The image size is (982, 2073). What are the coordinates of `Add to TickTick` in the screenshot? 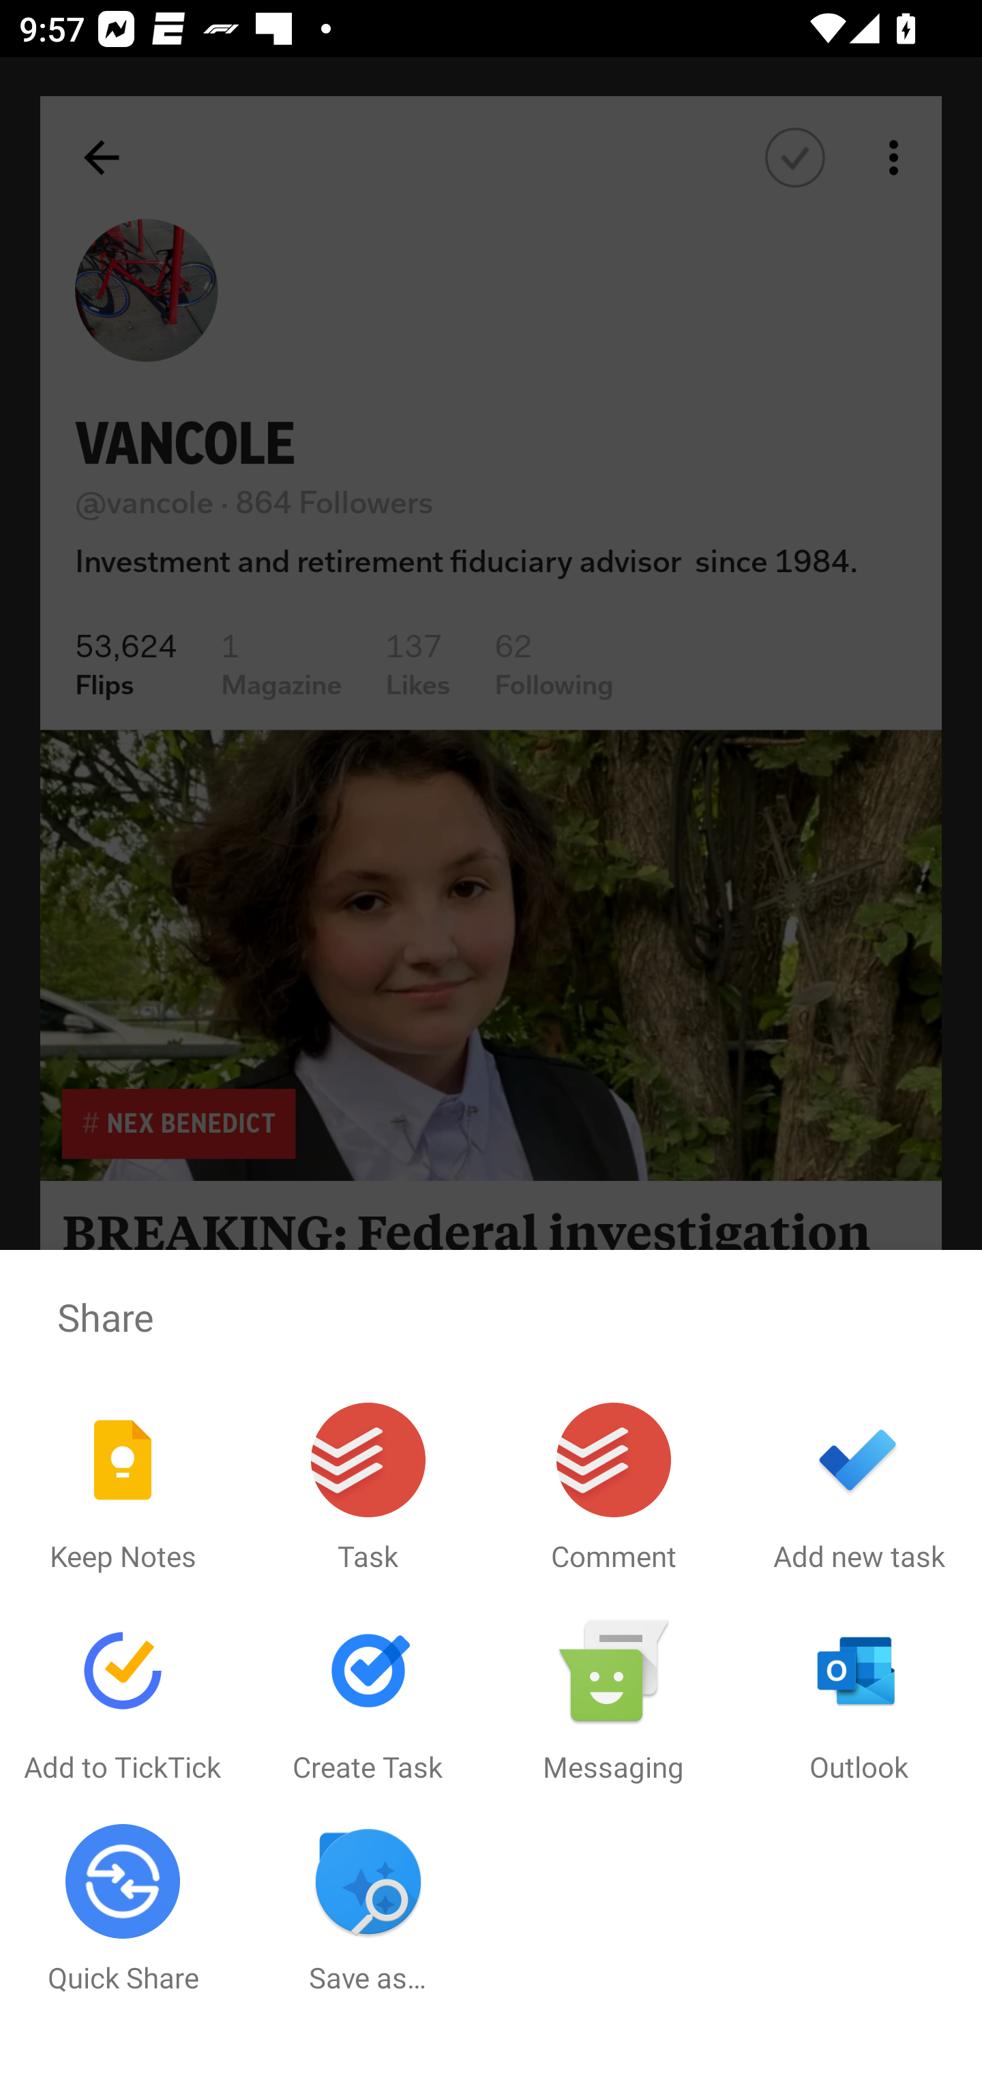 It's located at (123, 1699).